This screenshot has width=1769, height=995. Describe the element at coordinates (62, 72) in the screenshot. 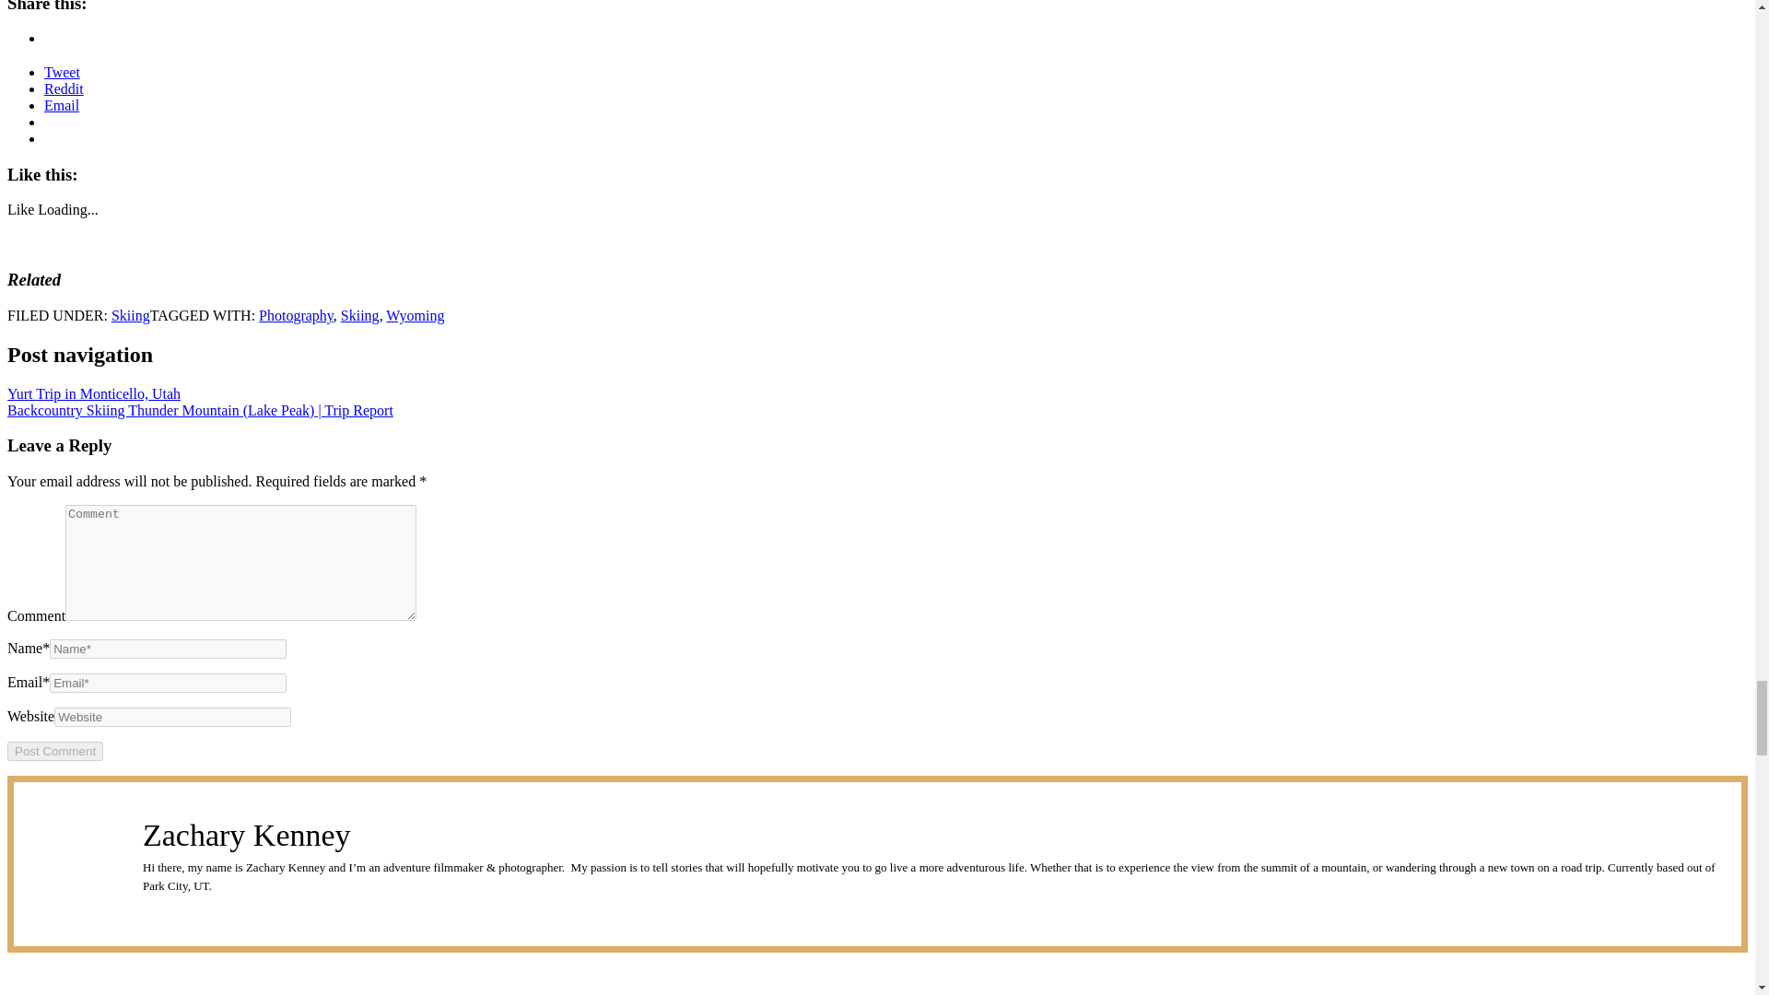

I see `Tweet` at that location.